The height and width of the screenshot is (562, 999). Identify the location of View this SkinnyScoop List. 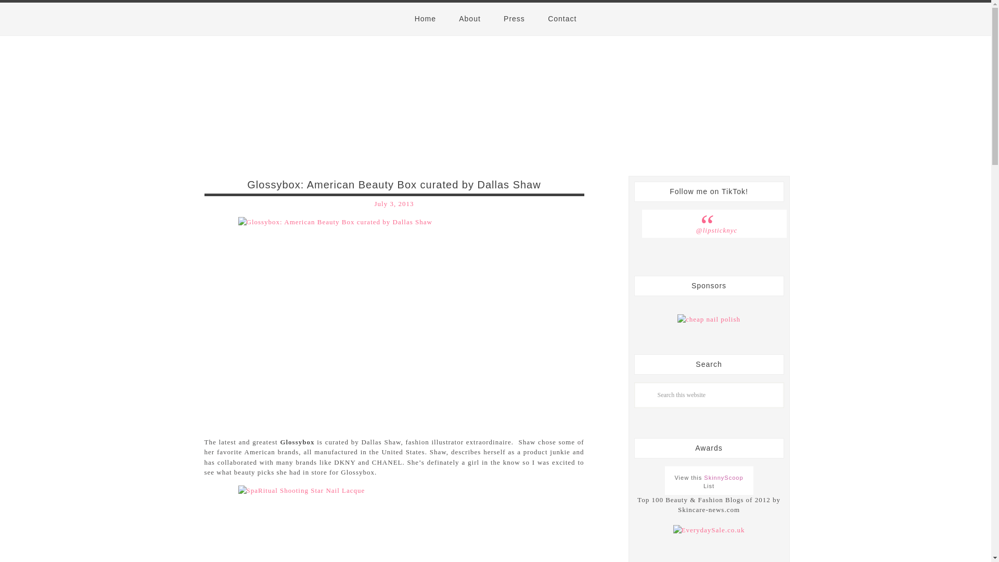
(709, 482).